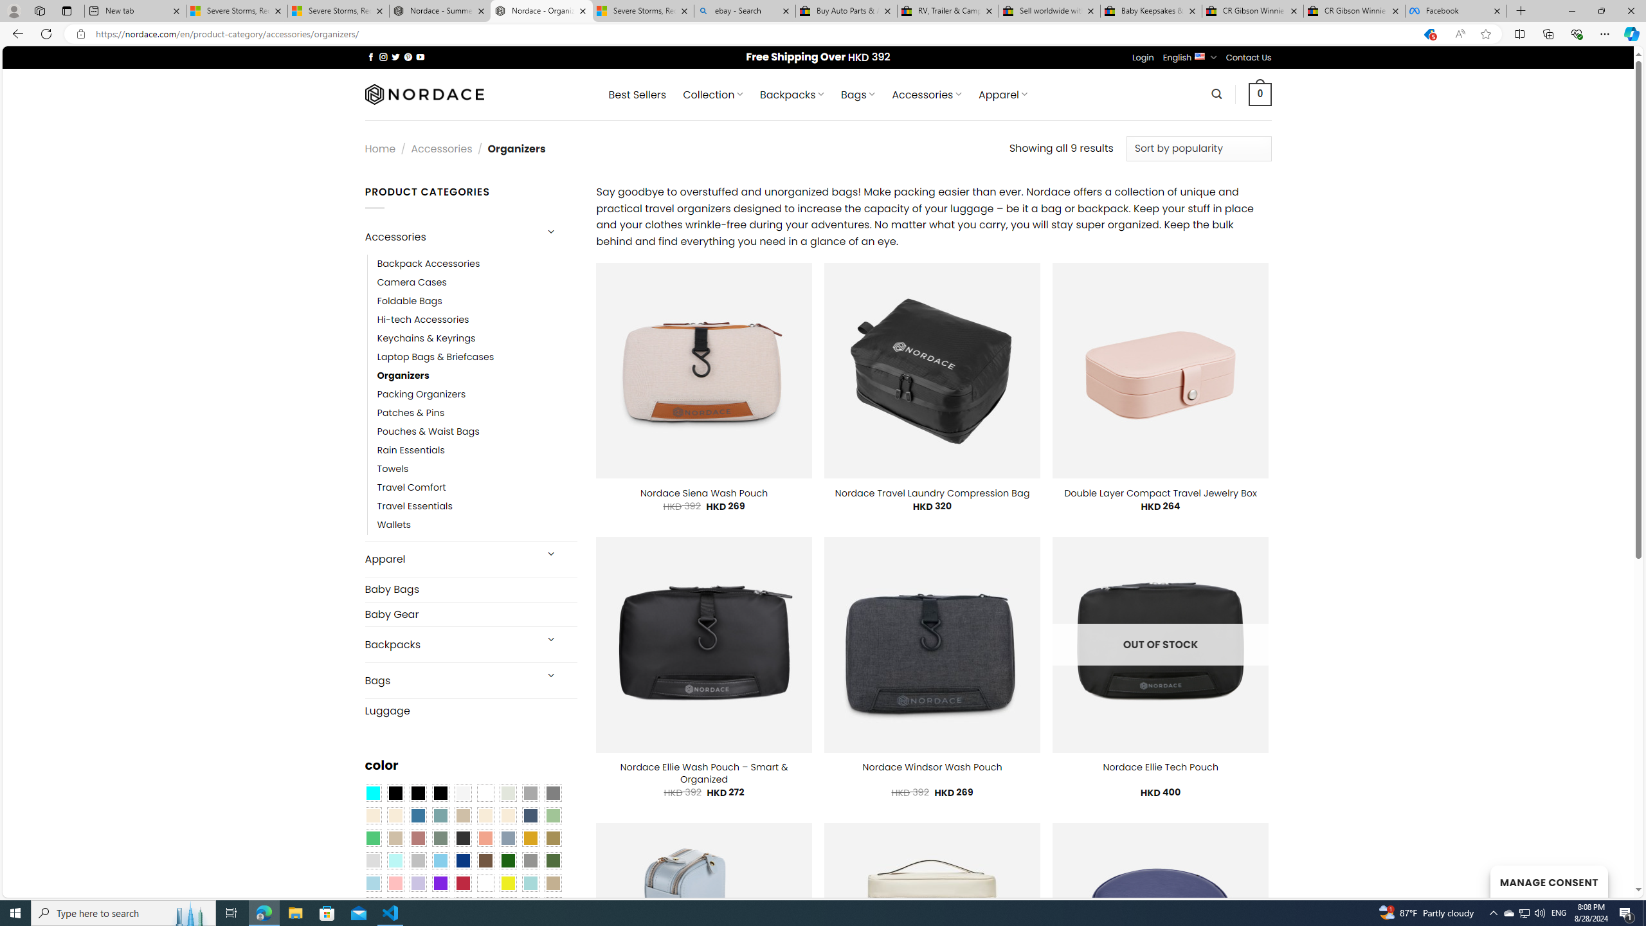 The width and height of the screenshot is (1646, 926). Describe the element at coordinates (1160, 493) in the screenshot. I see `Double Layer Compact Travel Jewelry Box` at that location.